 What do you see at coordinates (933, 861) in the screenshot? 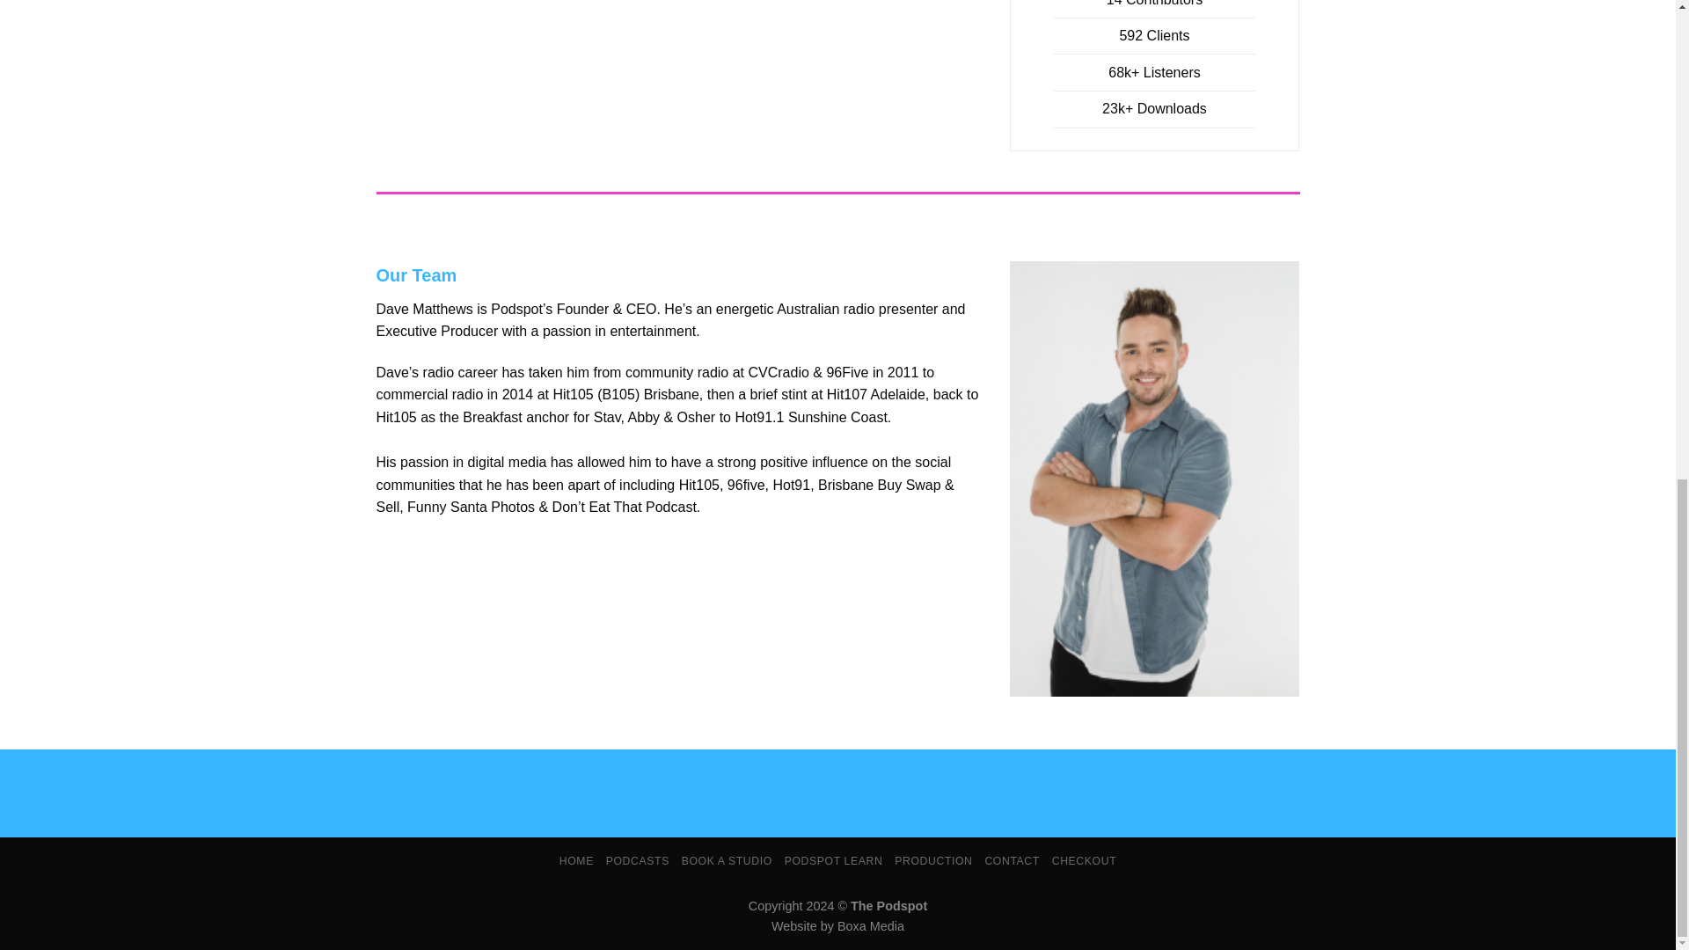
I see `PRODUCTION` at bounding box center [933, 861].